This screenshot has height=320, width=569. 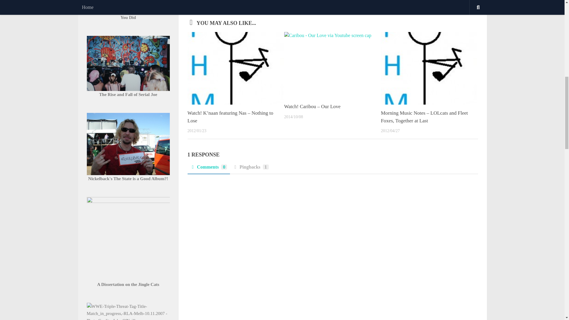 What do you see at coordinates (210, 3) in the screenshot?
I see `Mick Jagger` at bounding box center [210, 3].